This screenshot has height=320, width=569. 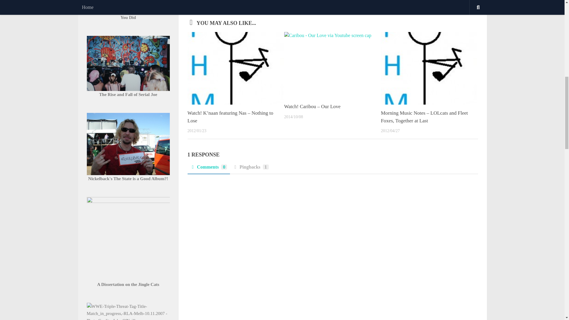 What do you see at coordinates (210, 3) in the screenshot?
I see `Mick Jagger` at bounding box center [210, 3].